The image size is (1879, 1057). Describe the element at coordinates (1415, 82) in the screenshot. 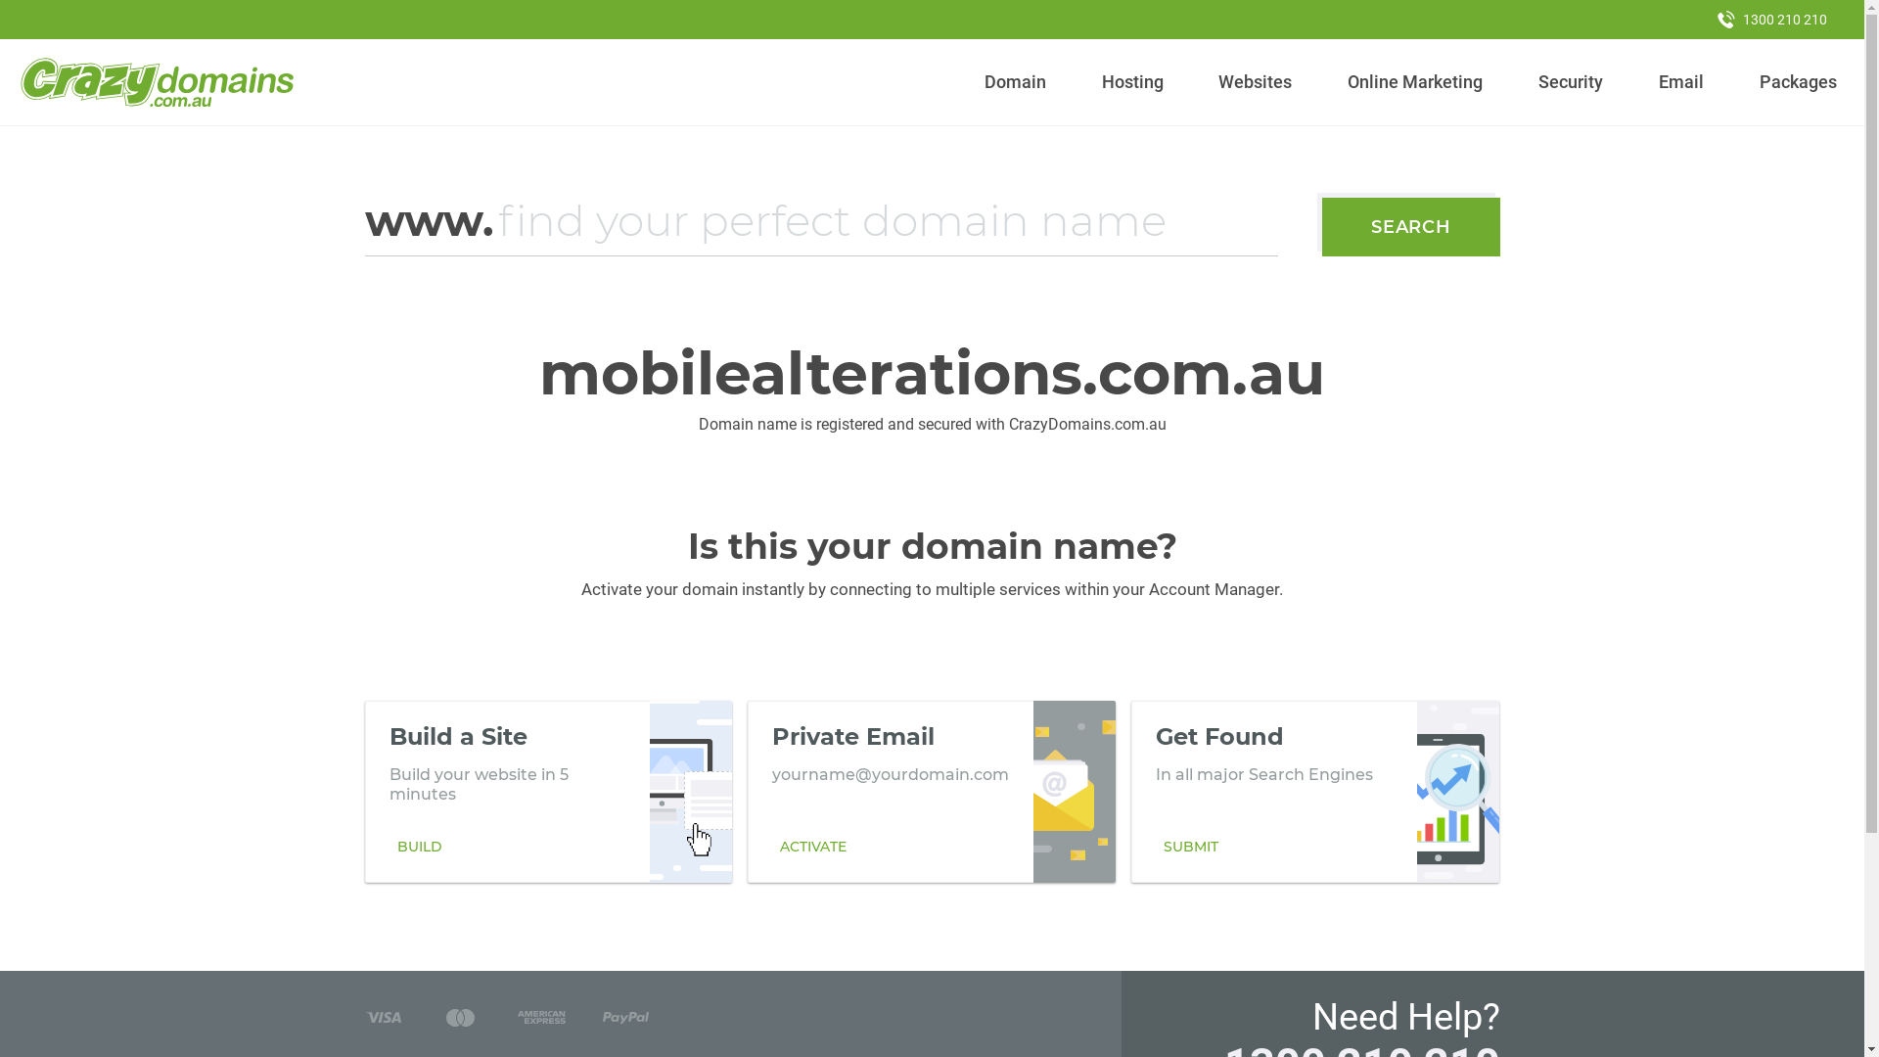

I see `Online Marketing` at that location.